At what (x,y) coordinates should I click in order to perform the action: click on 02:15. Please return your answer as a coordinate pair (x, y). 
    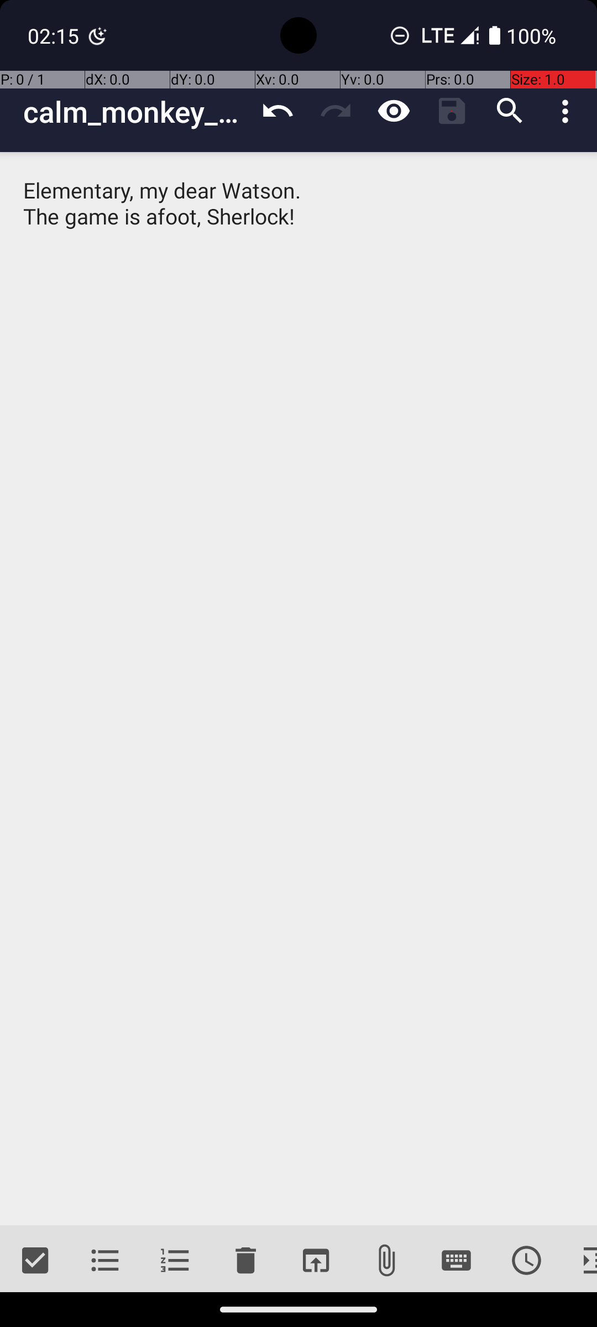
    Looking at the image, I should click on (55, 35).